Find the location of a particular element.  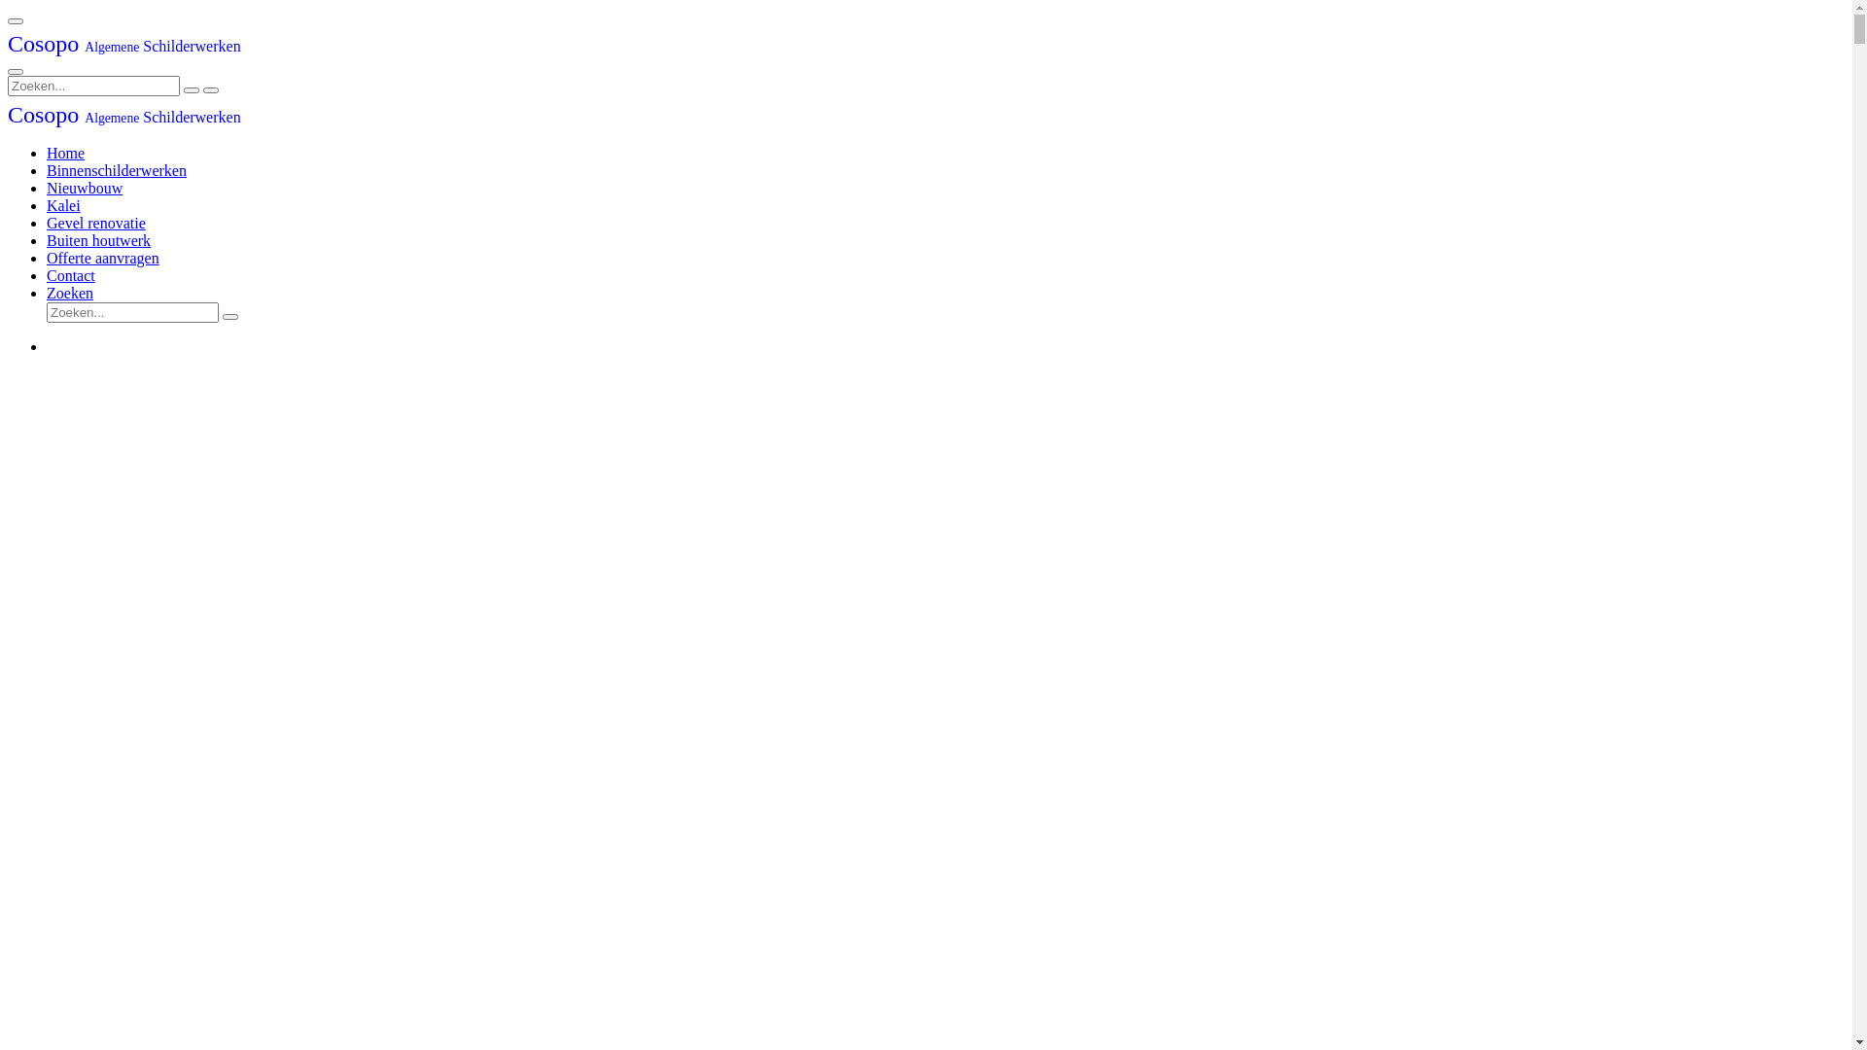

Kalei is located at coordinates (64, 206).